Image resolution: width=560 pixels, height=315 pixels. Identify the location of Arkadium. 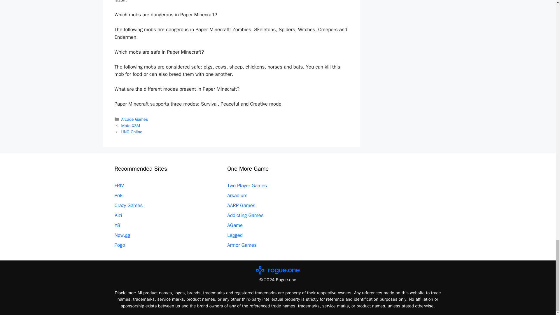
(237, 195).